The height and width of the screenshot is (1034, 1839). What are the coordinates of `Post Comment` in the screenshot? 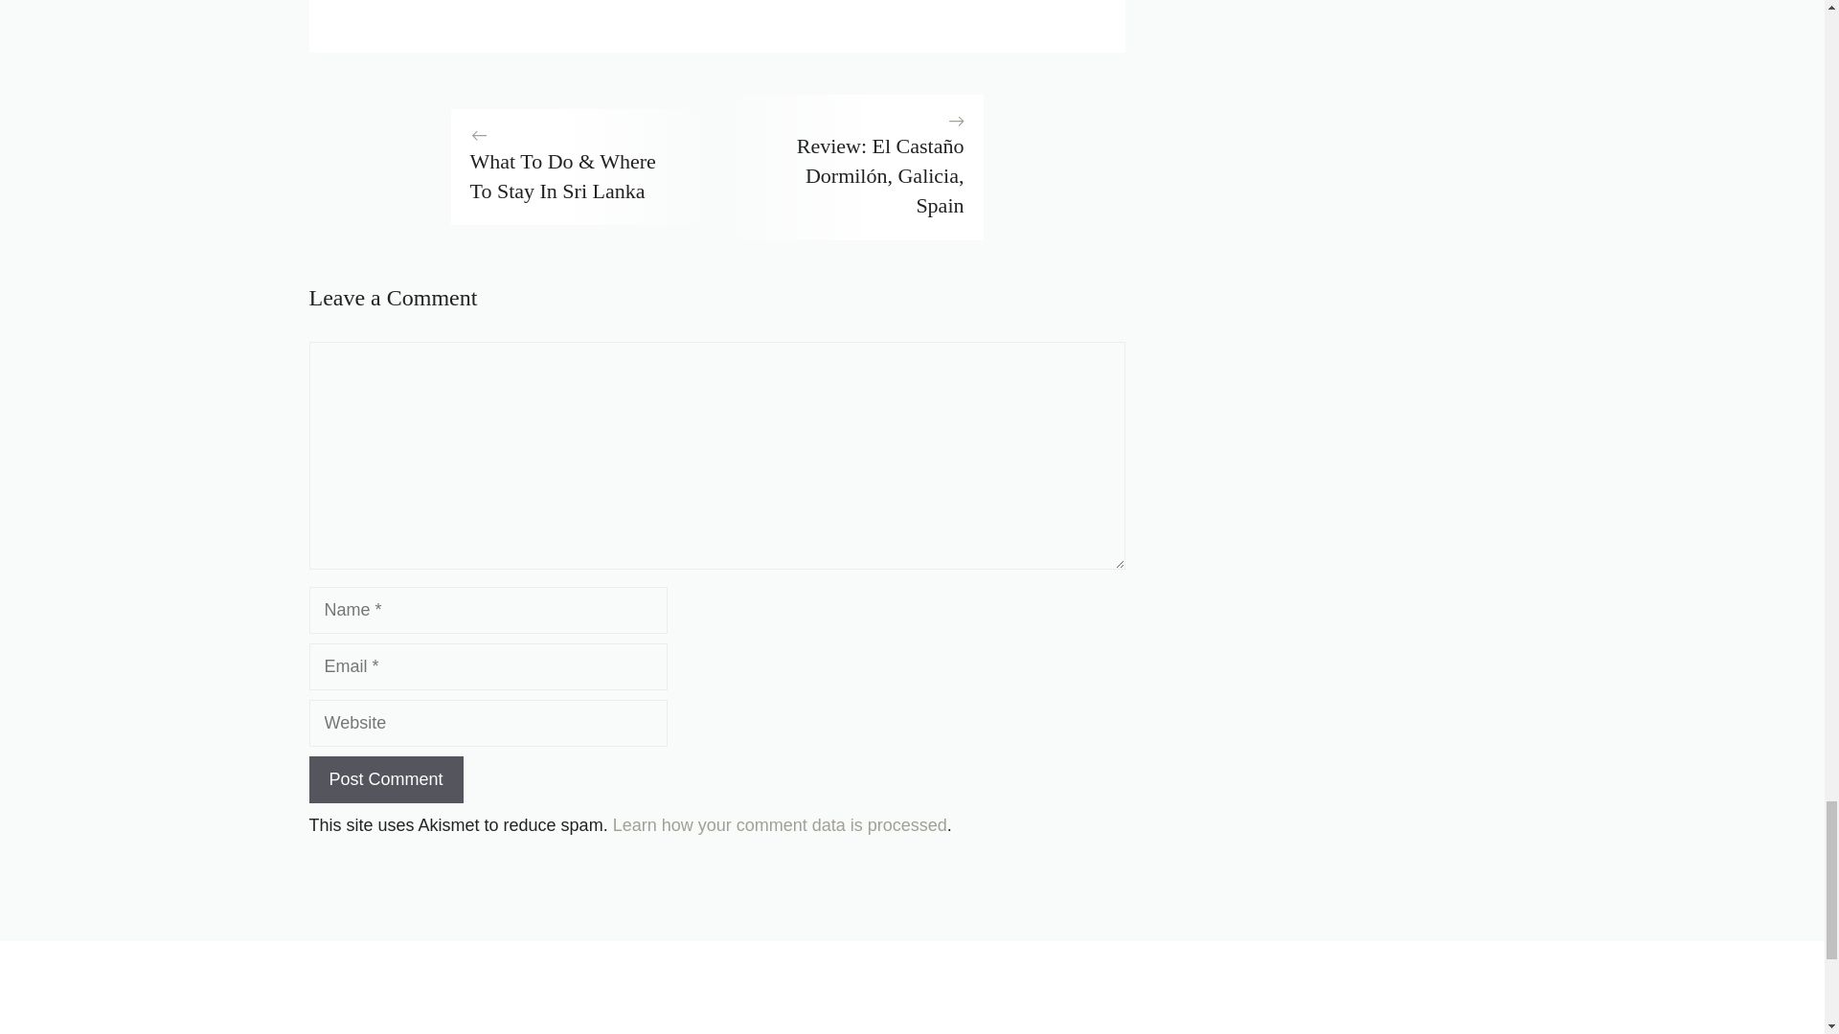 It's located at (385, 779).